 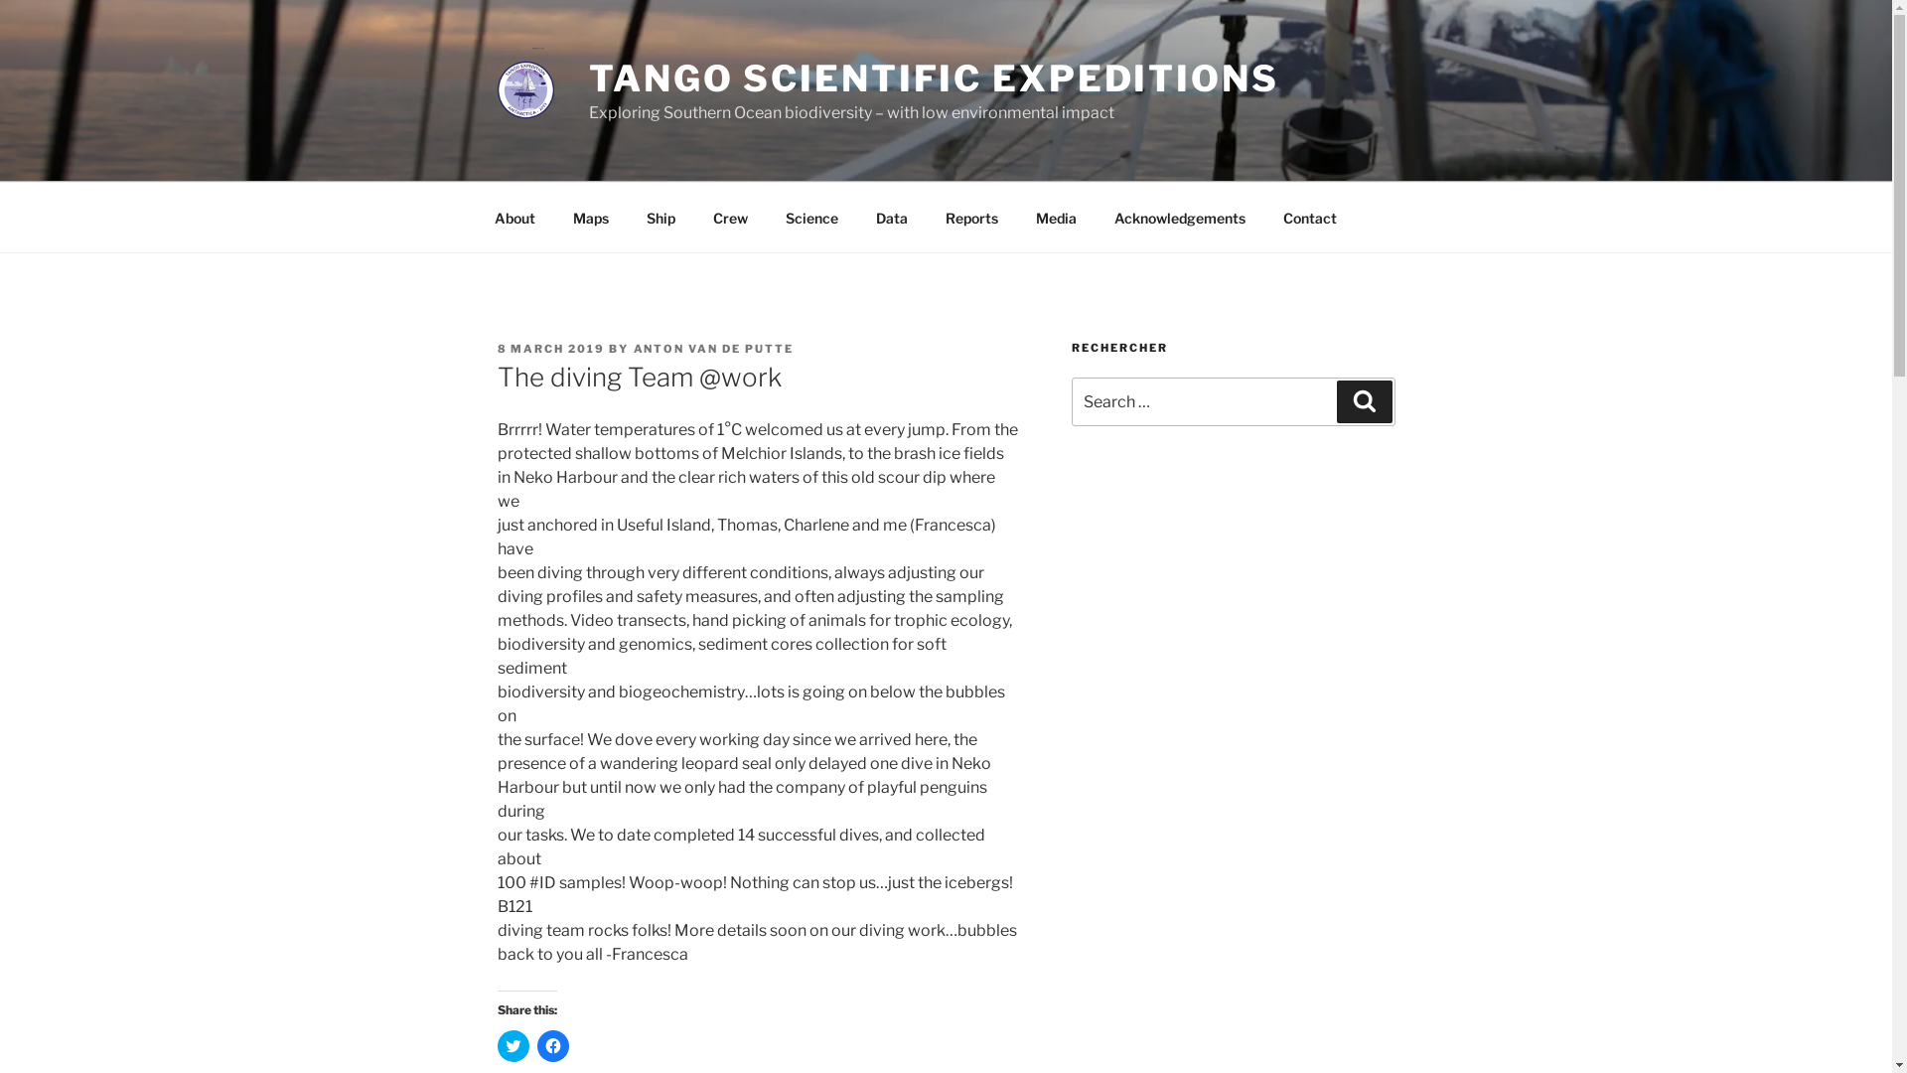 What do you see at coordinates (1365, 401) in the screenshot?
I see `Search` at bounding box center [1365, 401].